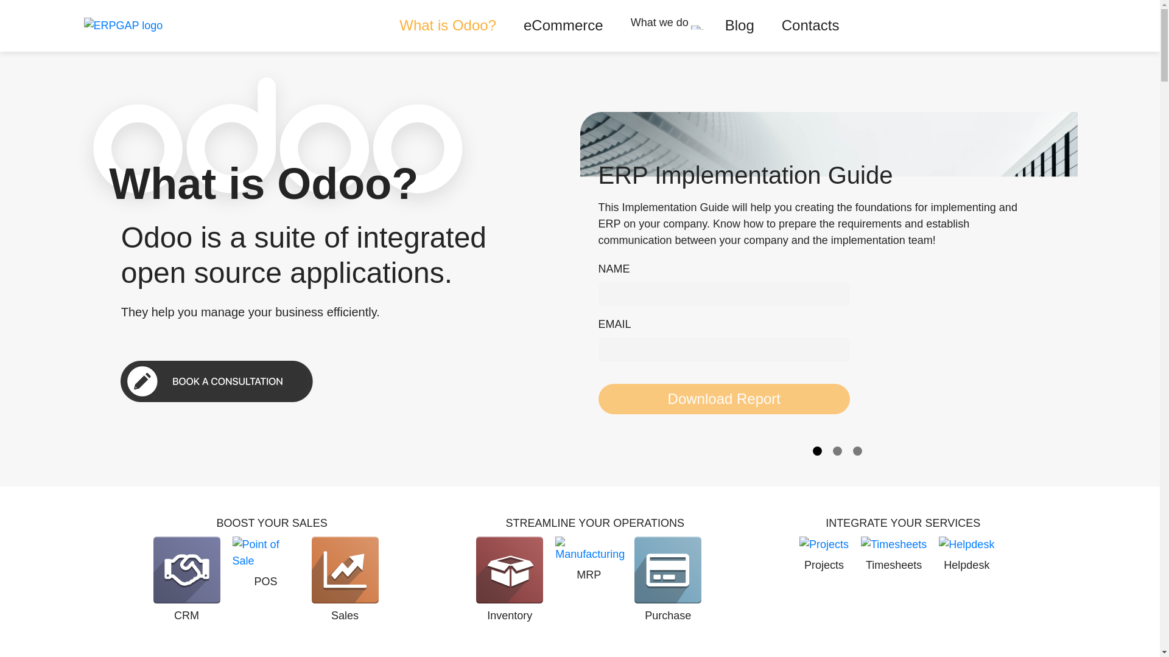 The width and height of the screenshot is (1169, 657). I want to click on Contacts, so click(903, 554).